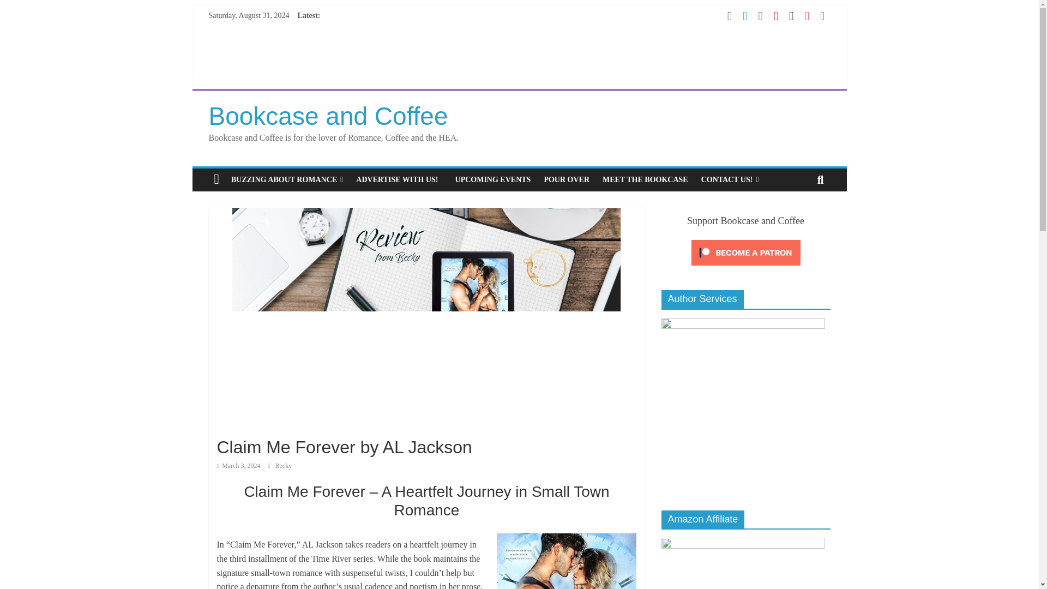 This screenshot has width=1047, height=589. I want to click on MEET THE BOOKCASE, so click(645, 180).